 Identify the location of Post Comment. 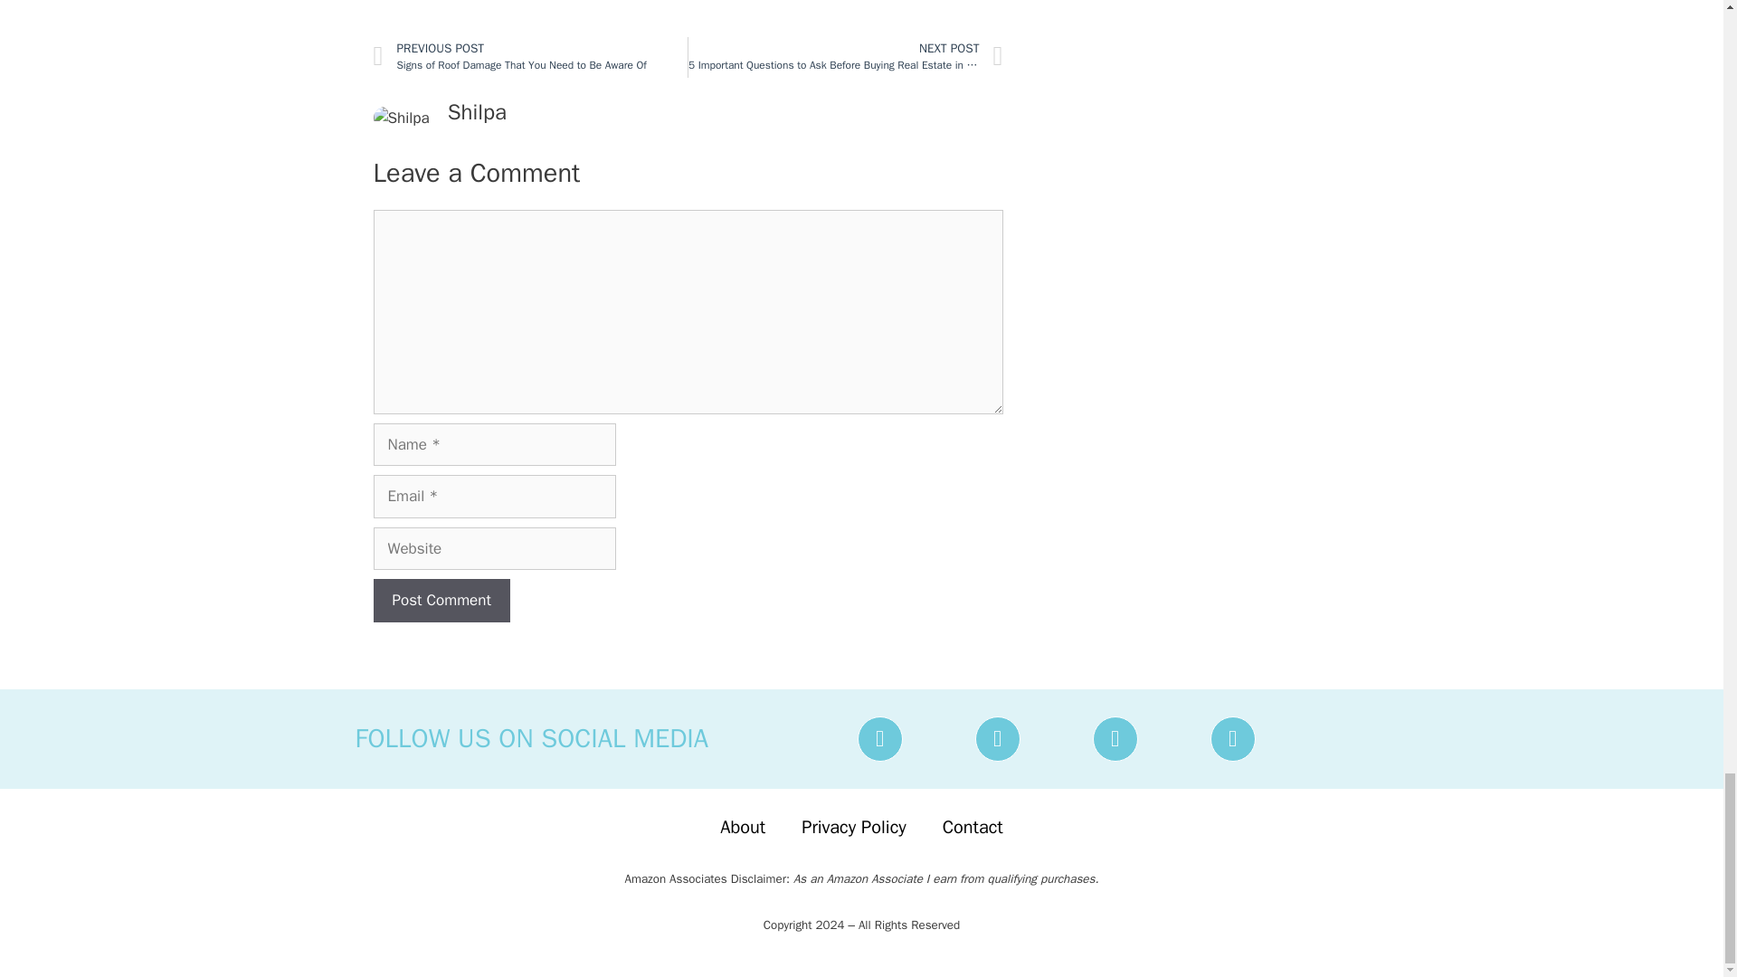
(441, 601).